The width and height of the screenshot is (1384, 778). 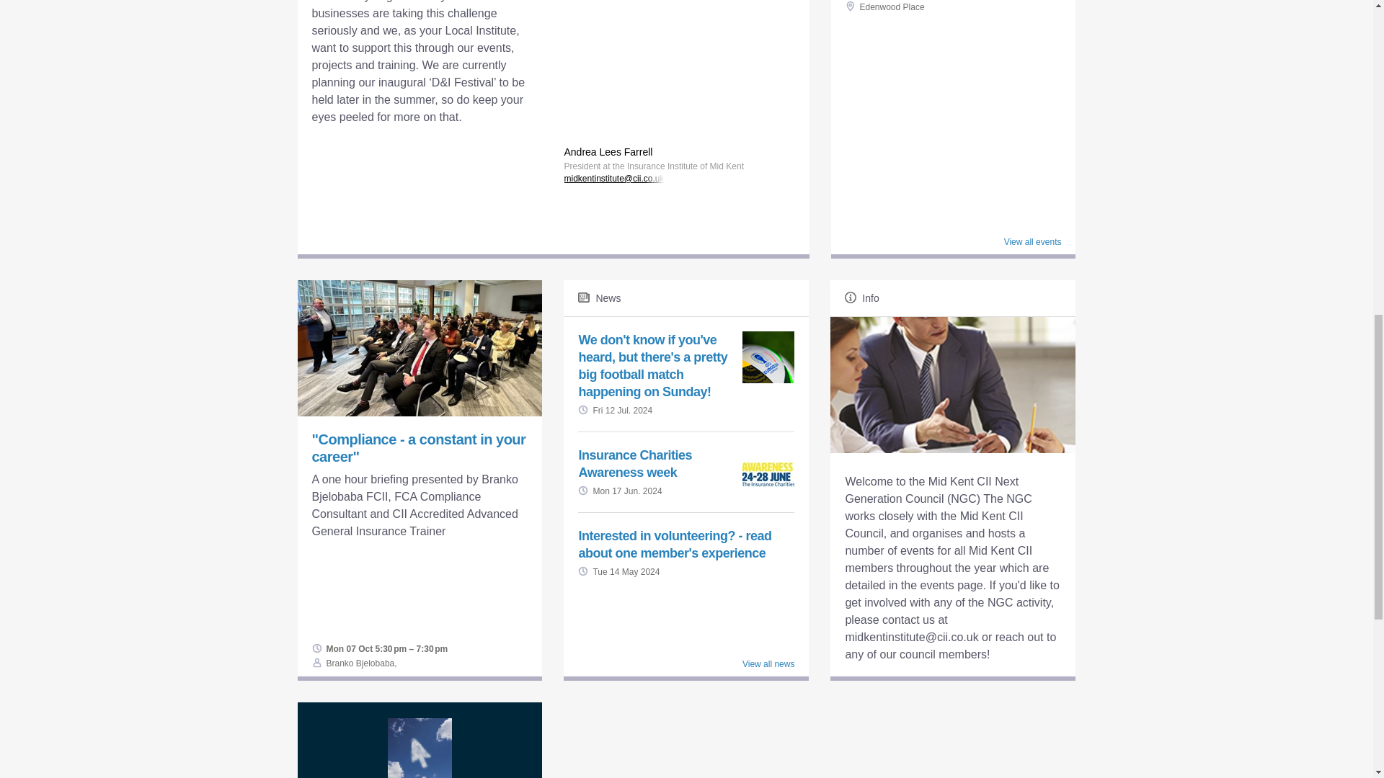 I want to click on View all events, so click(x=1032, y=242).